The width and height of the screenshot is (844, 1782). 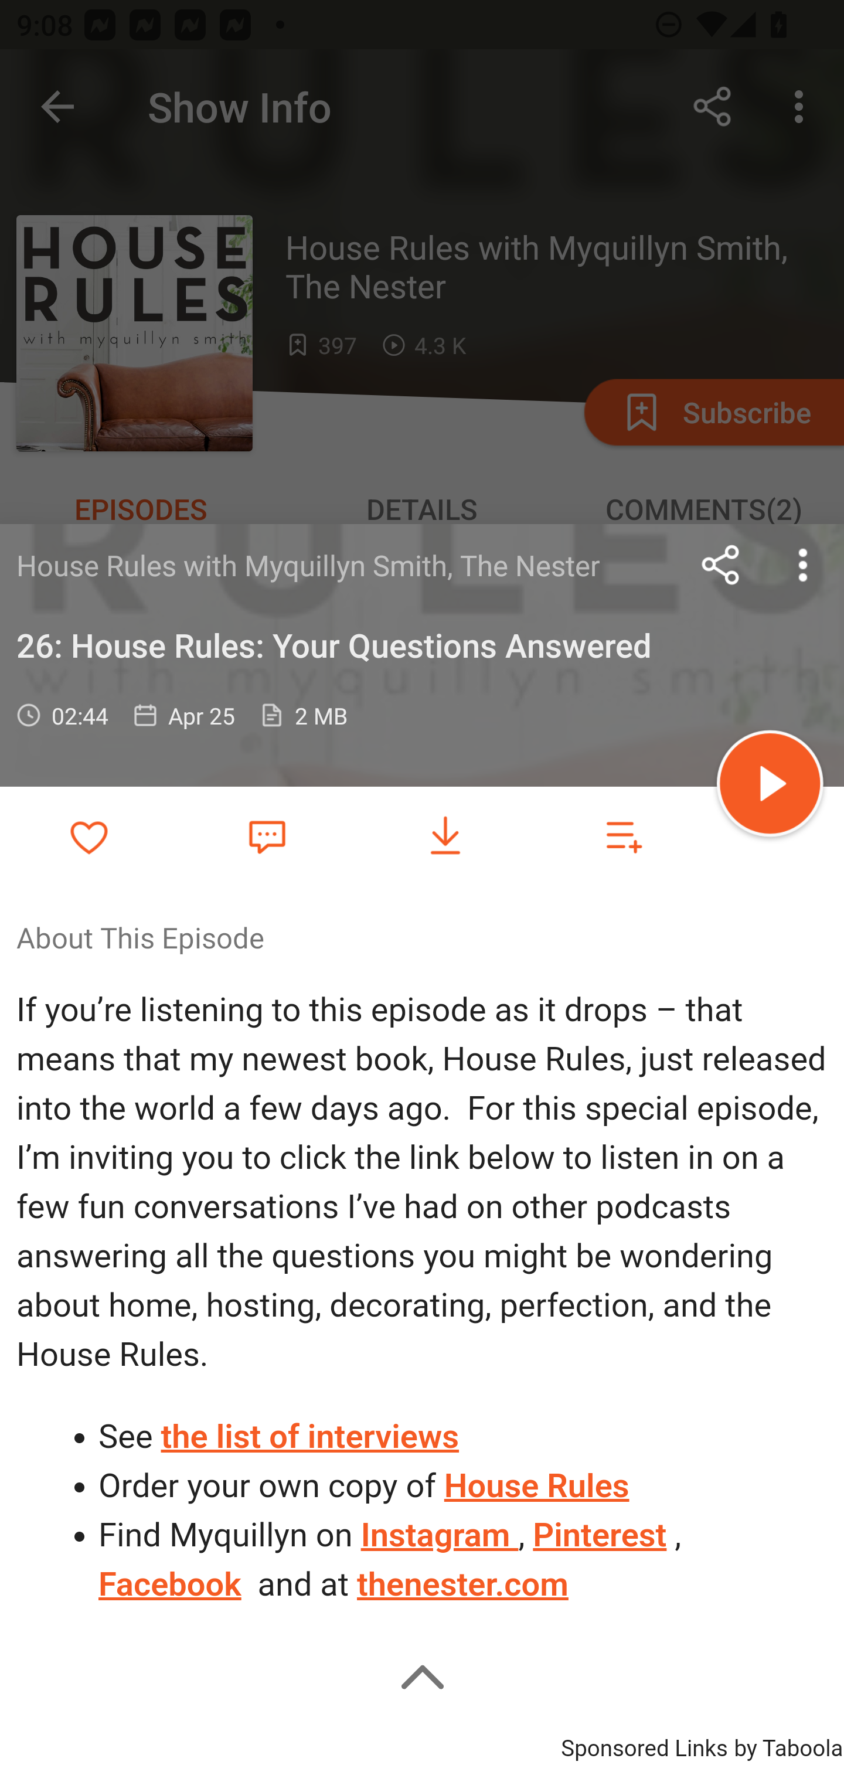 What do you see at coordinates (624, 836) in the screenshot?
I see `Add to playlist` at bounding box center [624, 836].